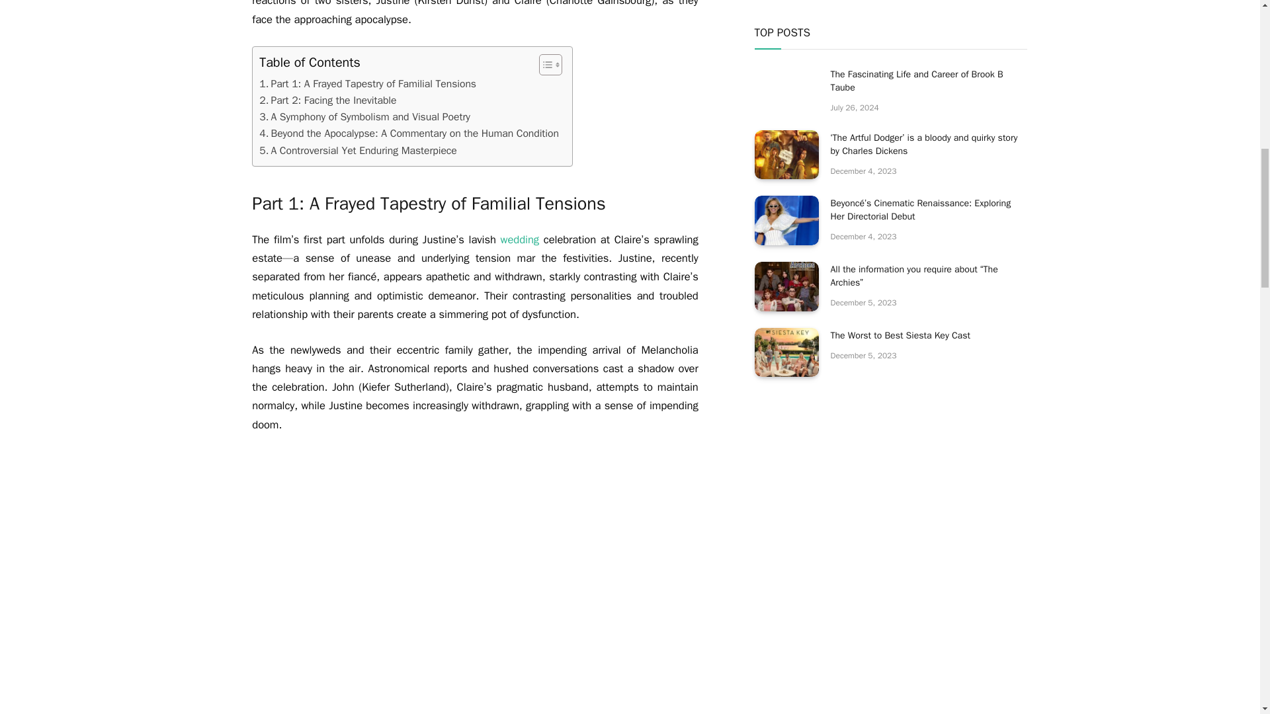 Image resolution: width=1270 pixels, height=714 pixels. I want to click on A Symphony of Symbolism and Visual Poetry, so click(364, 118).